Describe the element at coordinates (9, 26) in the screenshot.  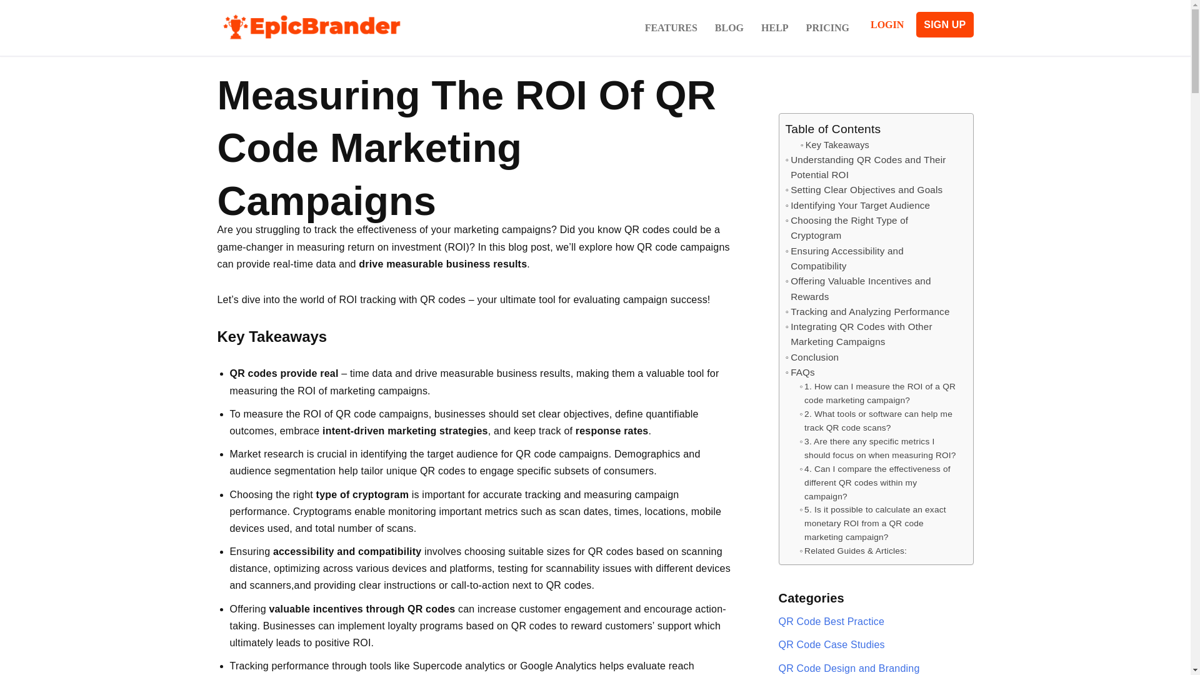
I see `Skip to content` at that location.